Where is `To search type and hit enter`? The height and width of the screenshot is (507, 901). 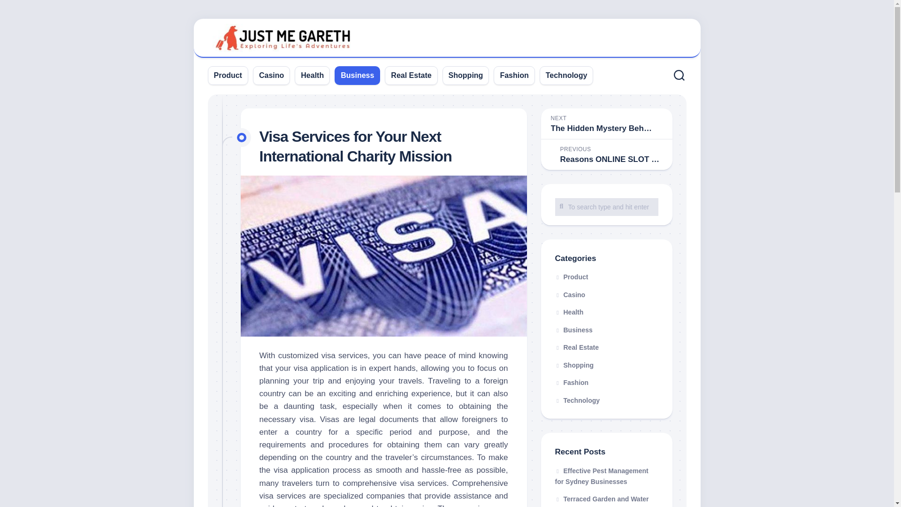 To search type and hit enter is located at coordinates (606, 123).